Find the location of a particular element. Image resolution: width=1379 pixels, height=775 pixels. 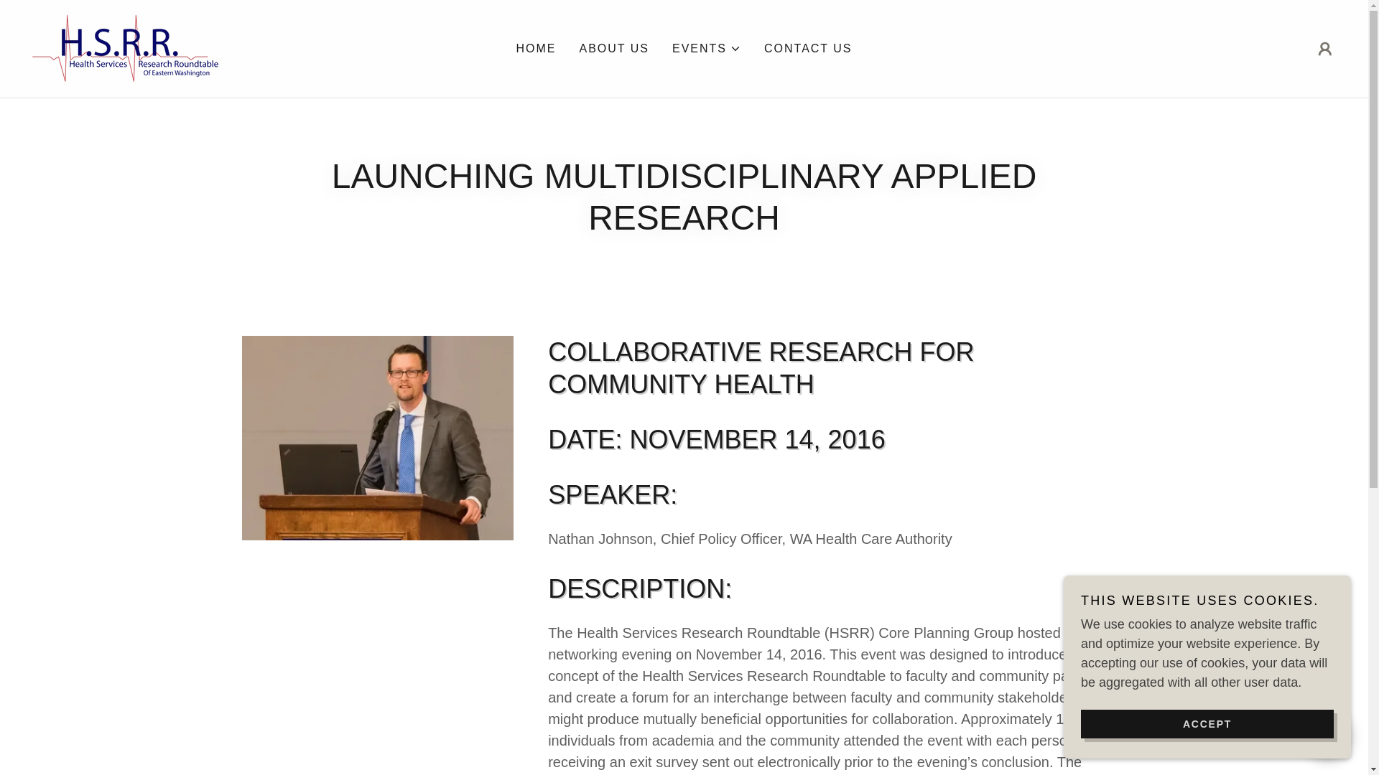

HOME is located at coordinates (536, 49).